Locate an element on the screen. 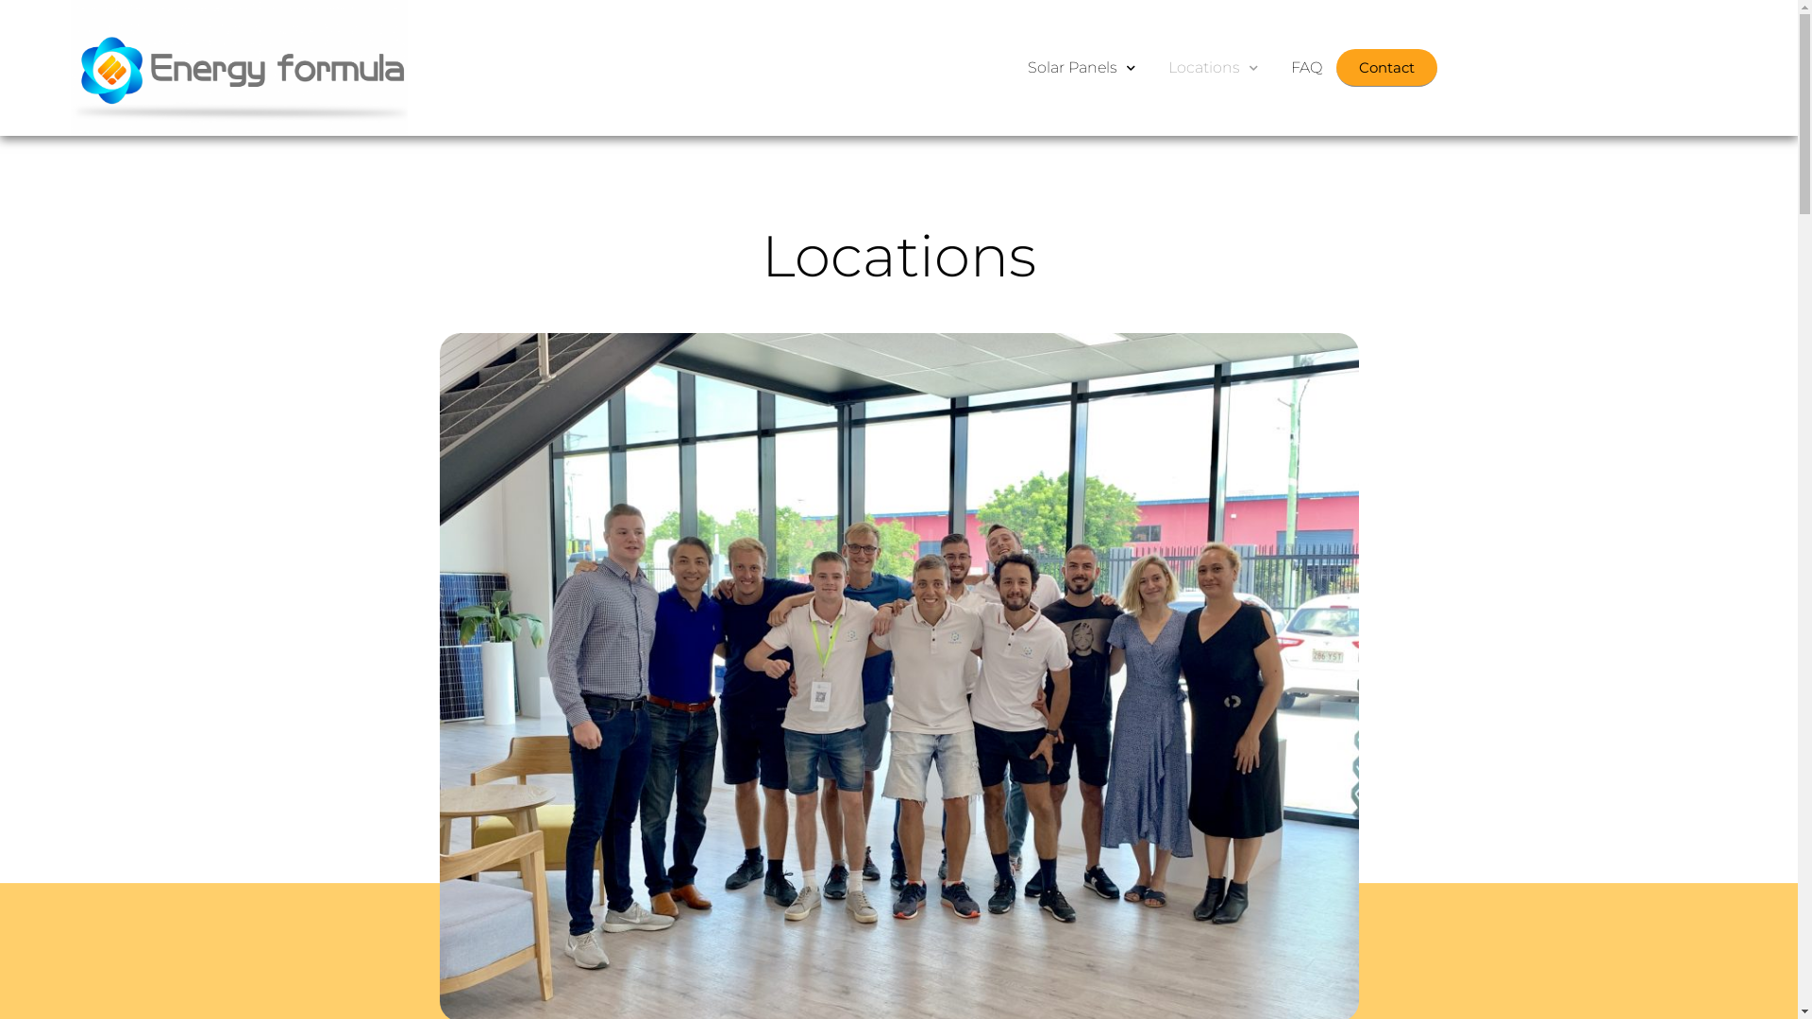 Image resolution: width=1812 pixels, height=1019 pixels. Solar Panels is located at coordinates (1082, 68).